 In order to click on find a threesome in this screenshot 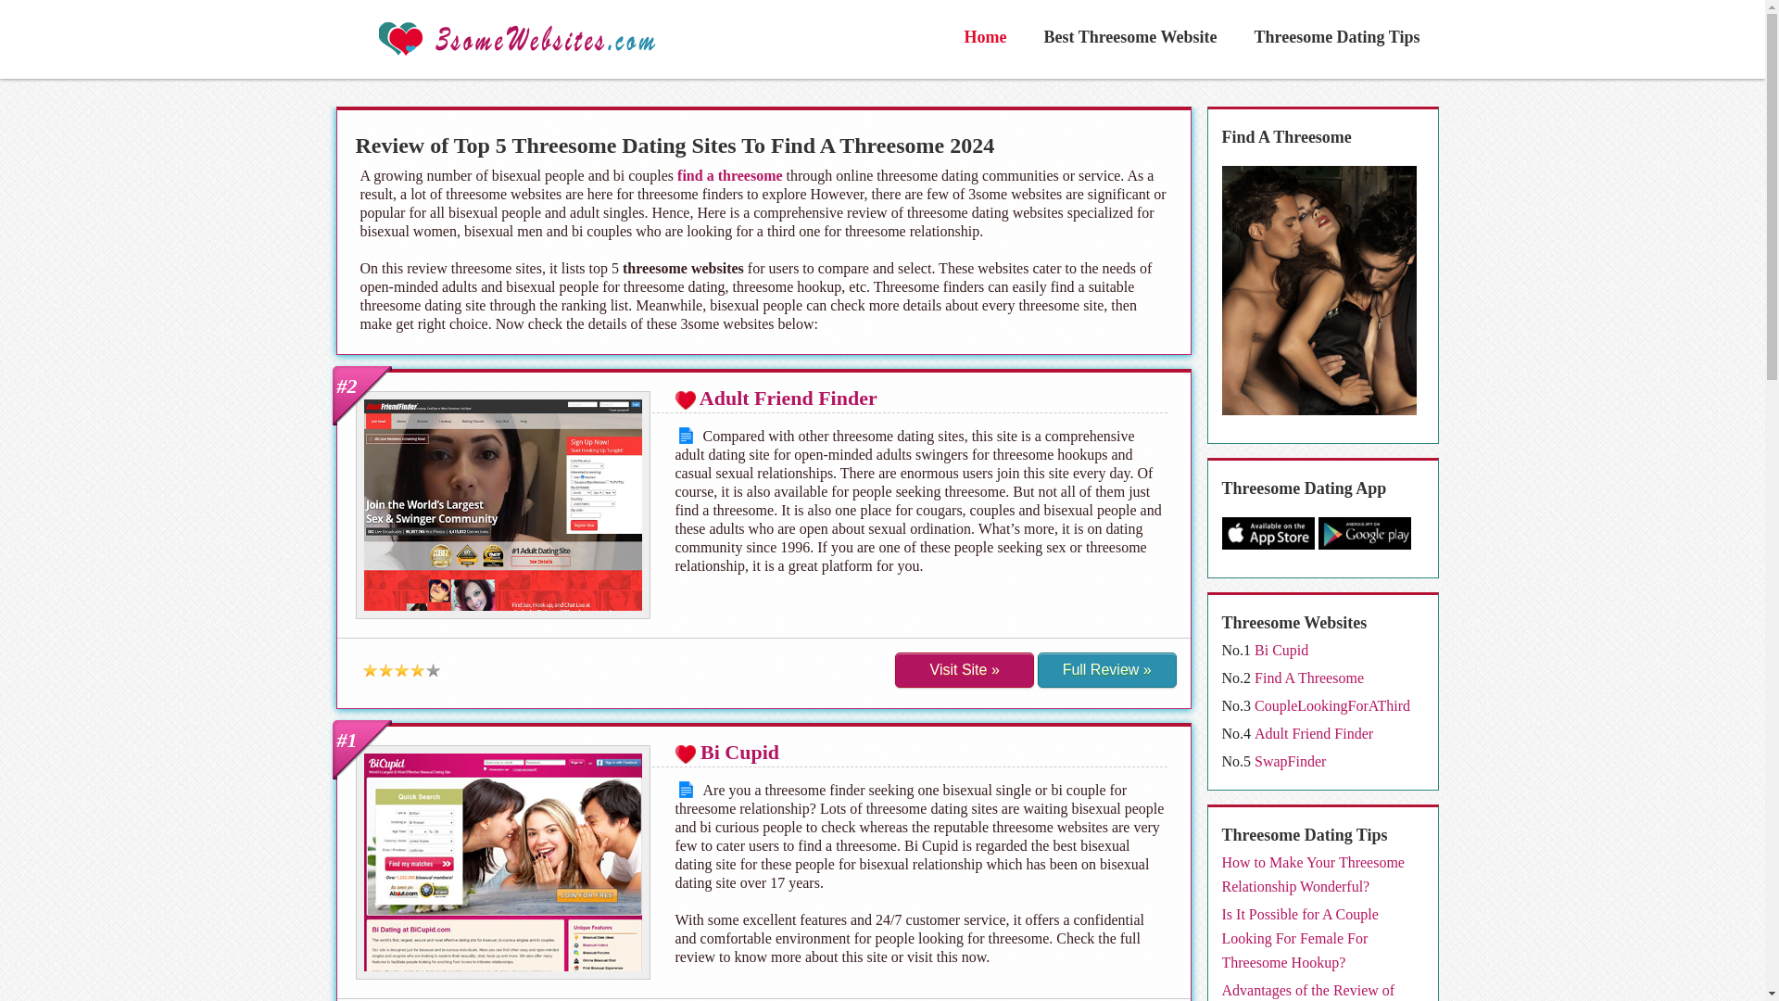, I will do `click(730, 175)`.